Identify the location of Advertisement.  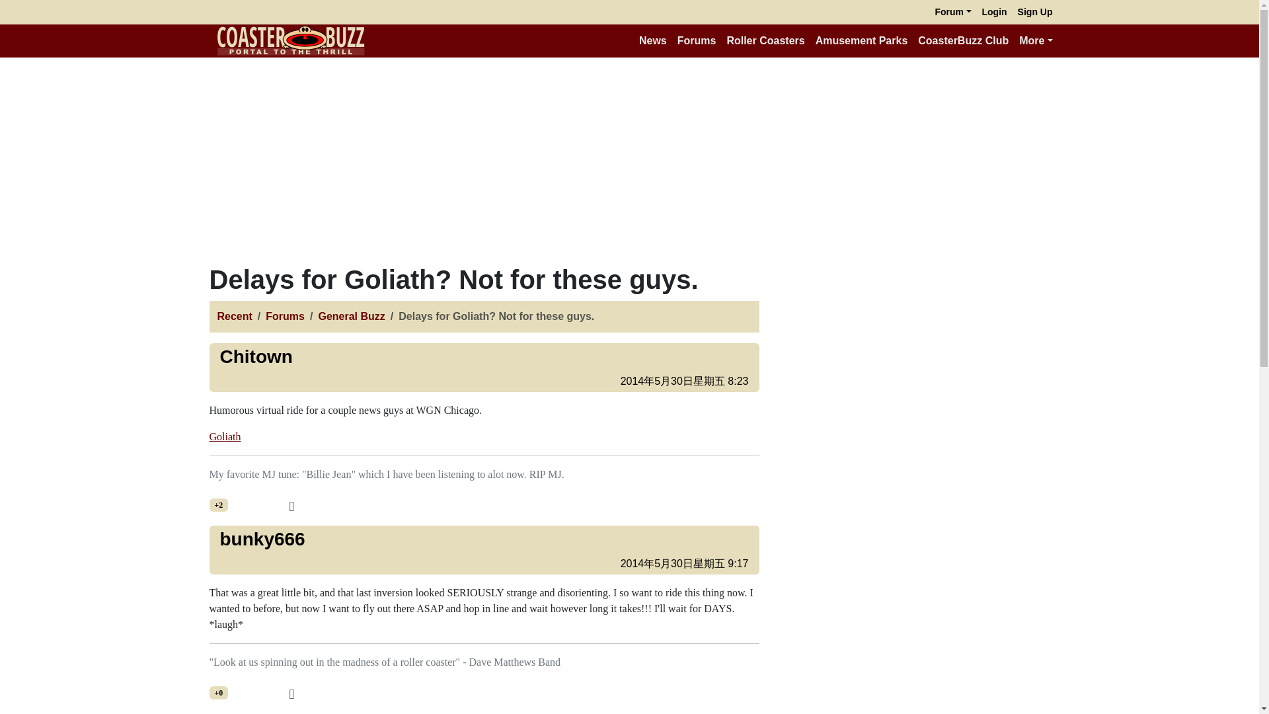
(920, 552).